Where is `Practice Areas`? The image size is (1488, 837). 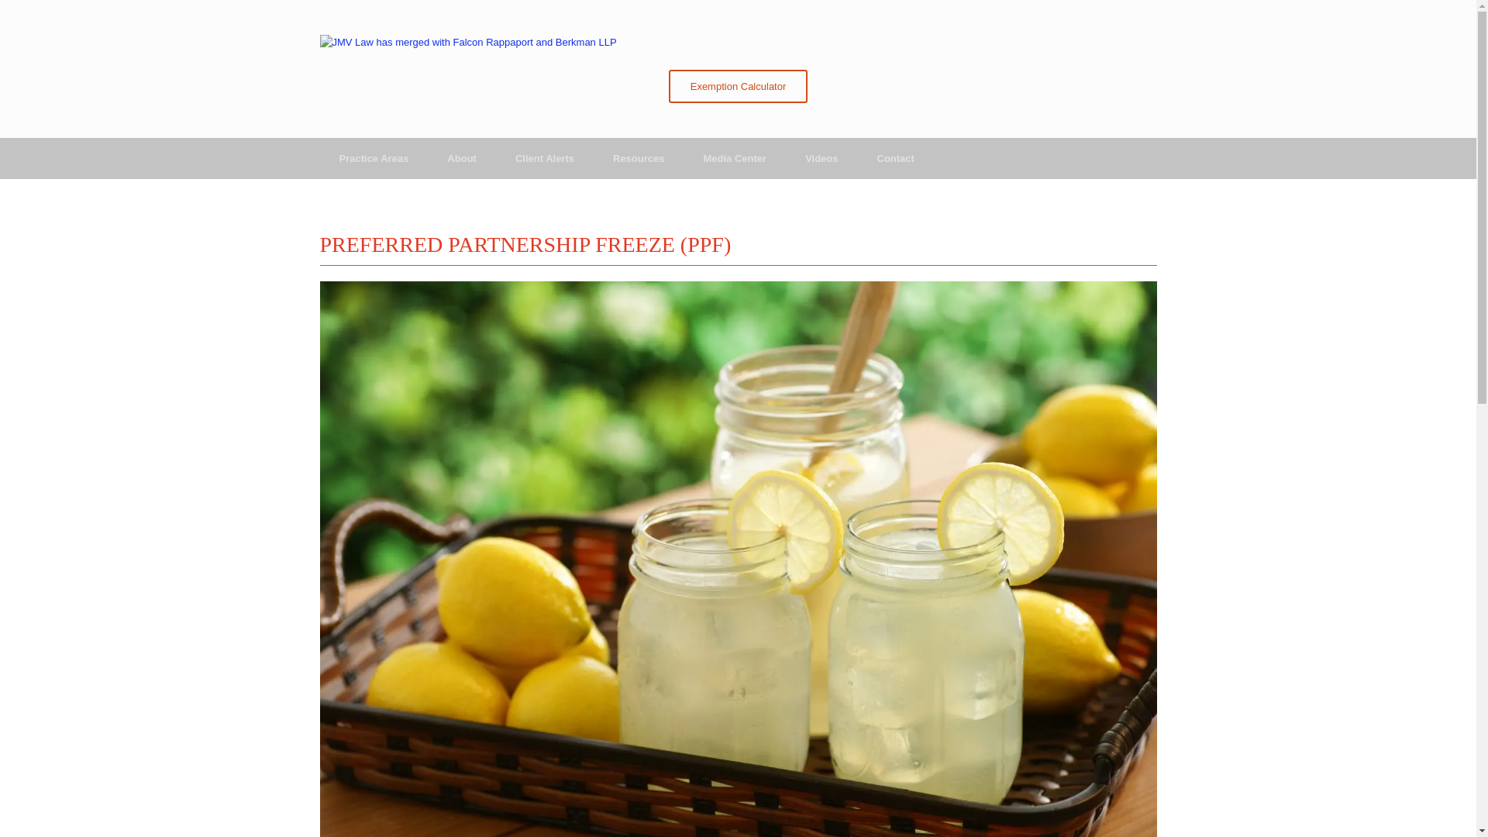
Practice Areas is located at coordinates (374, 158).